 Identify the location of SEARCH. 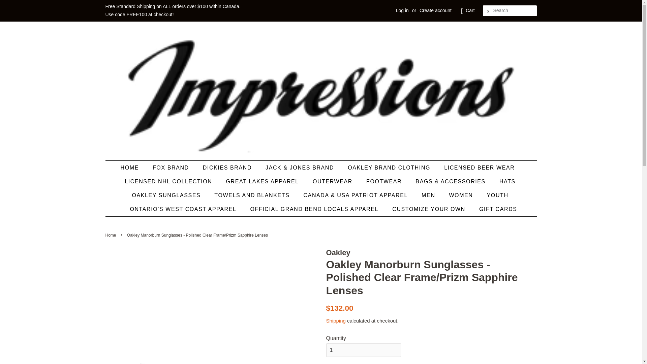
(488, 11).